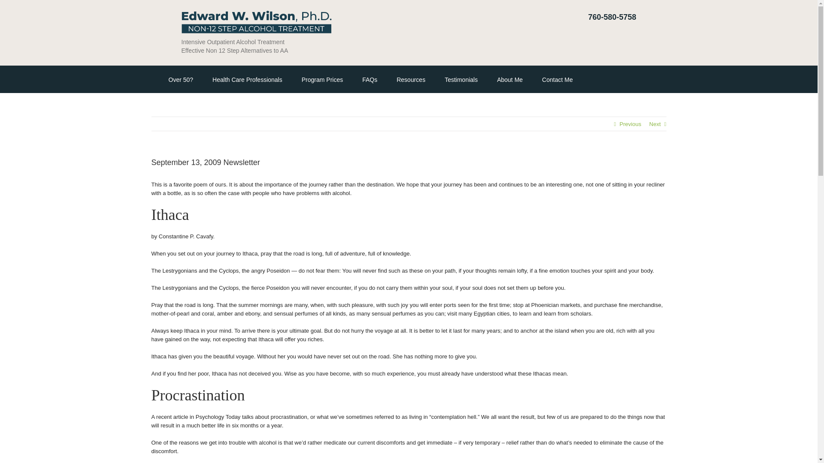 The width and height of the screenshot is (824, 463). Describe the element at coordinates (322, 79) in the screenshot. I see `Program Prices` at that location.